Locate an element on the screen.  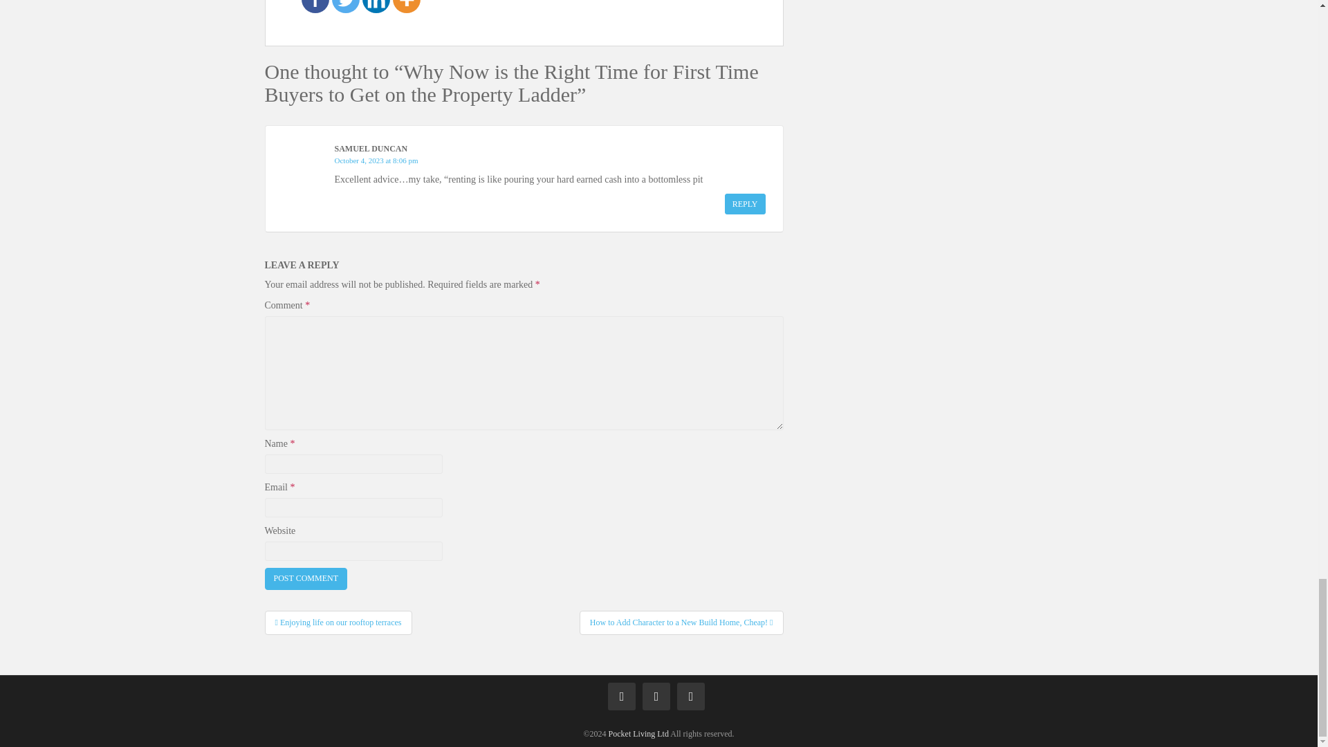
More is located at coordinates (407, 7).